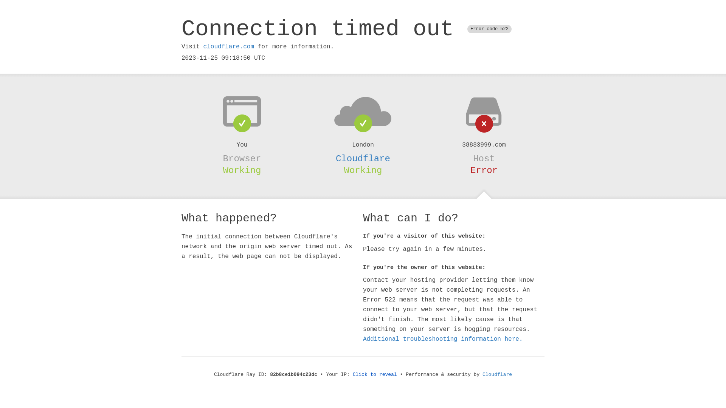 The image size is (726, 408). I want to click on Cloudflare, so click(363, 159).